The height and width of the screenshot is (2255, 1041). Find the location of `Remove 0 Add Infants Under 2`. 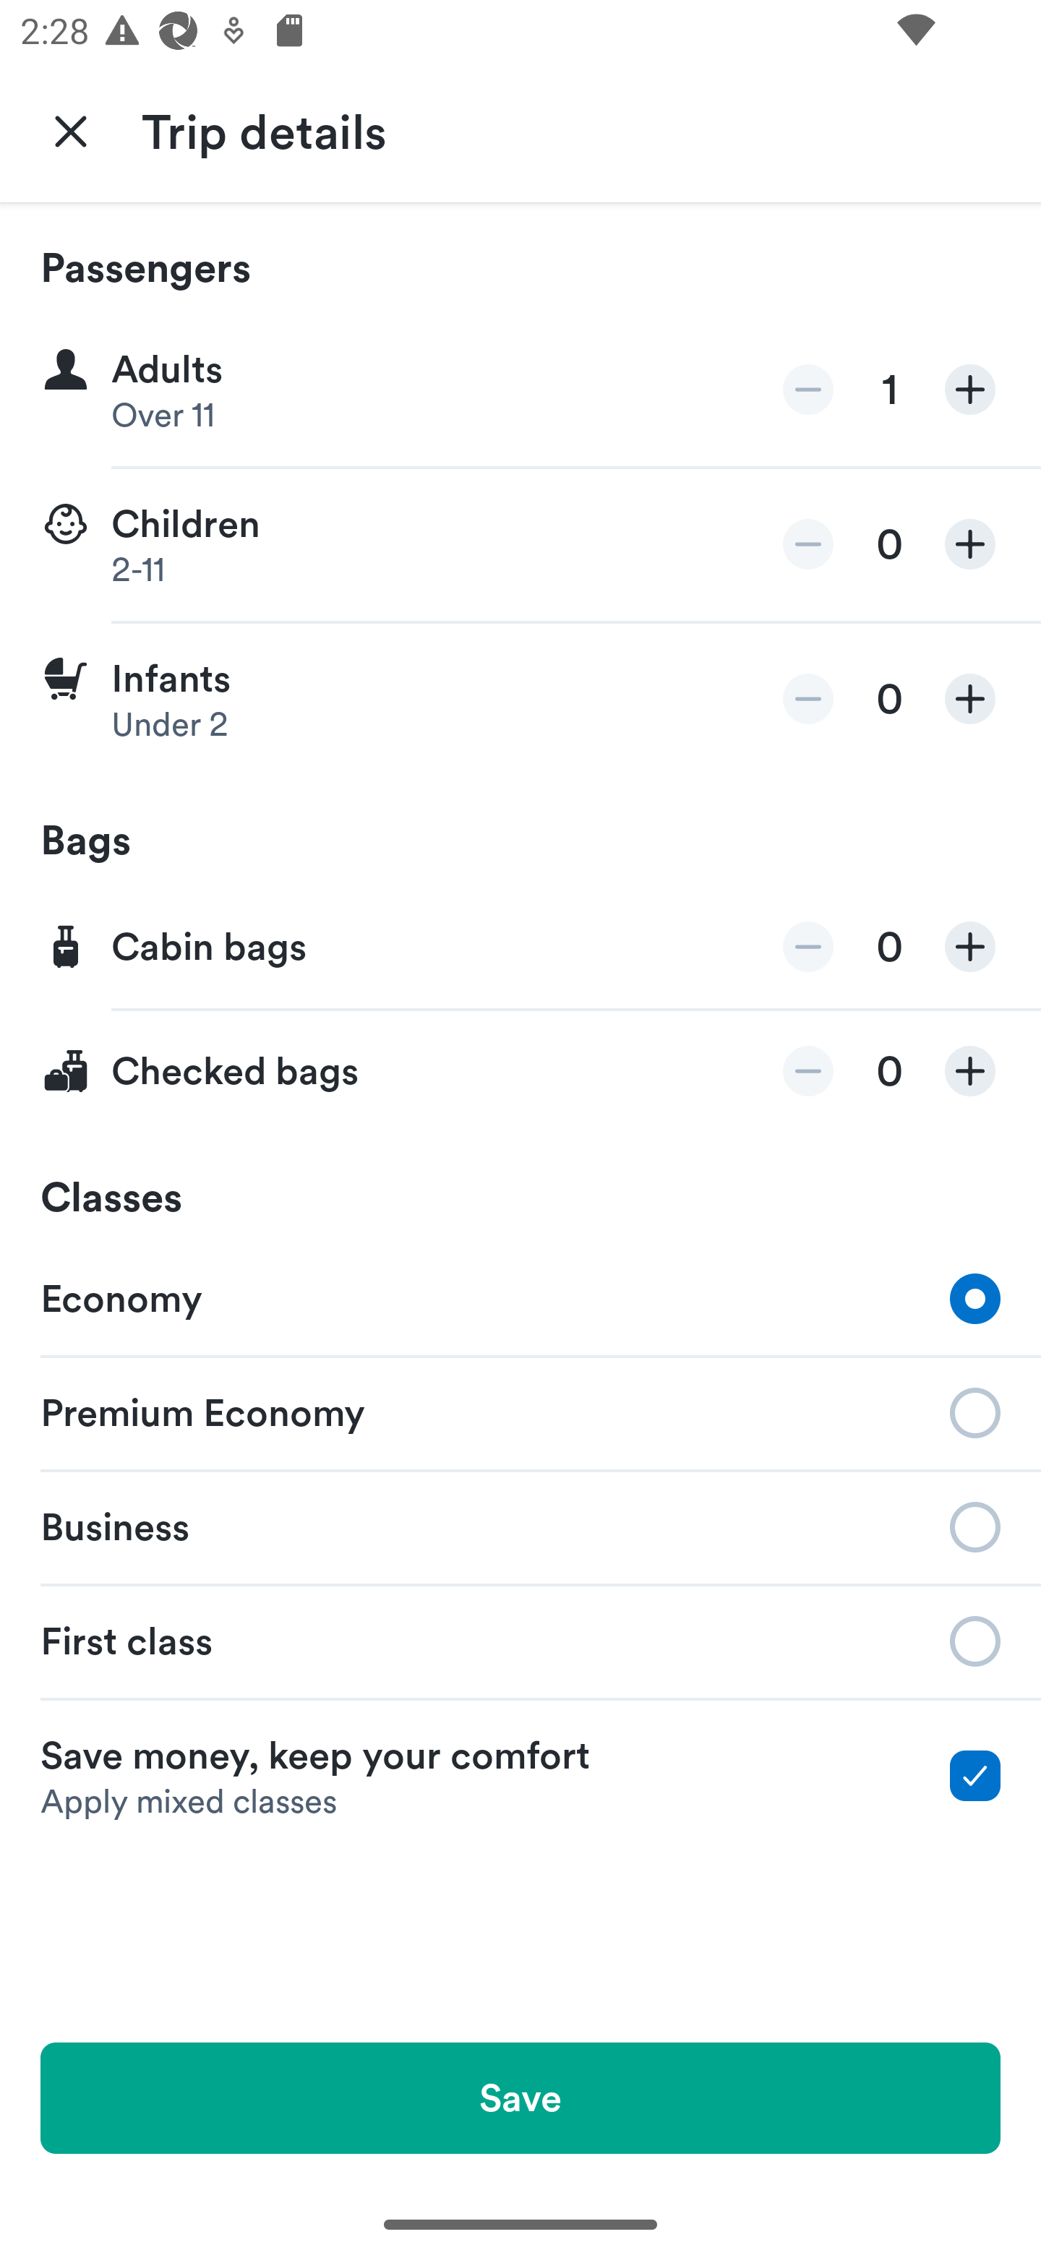

Remove 0 Add Infants Under 2 is located at coordinates (520, 699).